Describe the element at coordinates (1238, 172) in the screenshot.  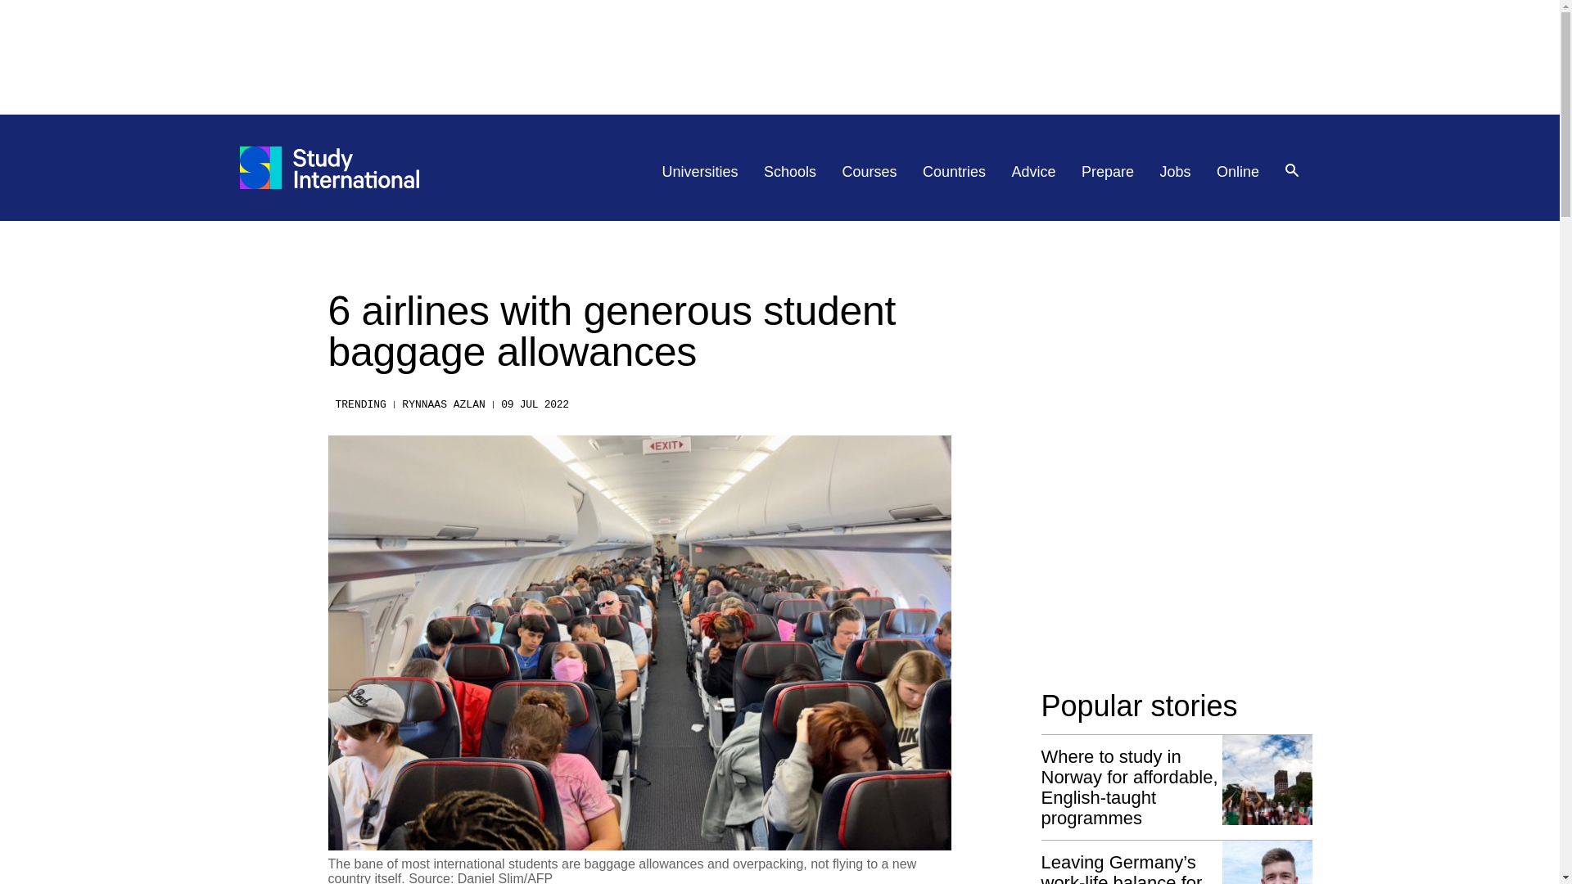
I see `Online` at that location.